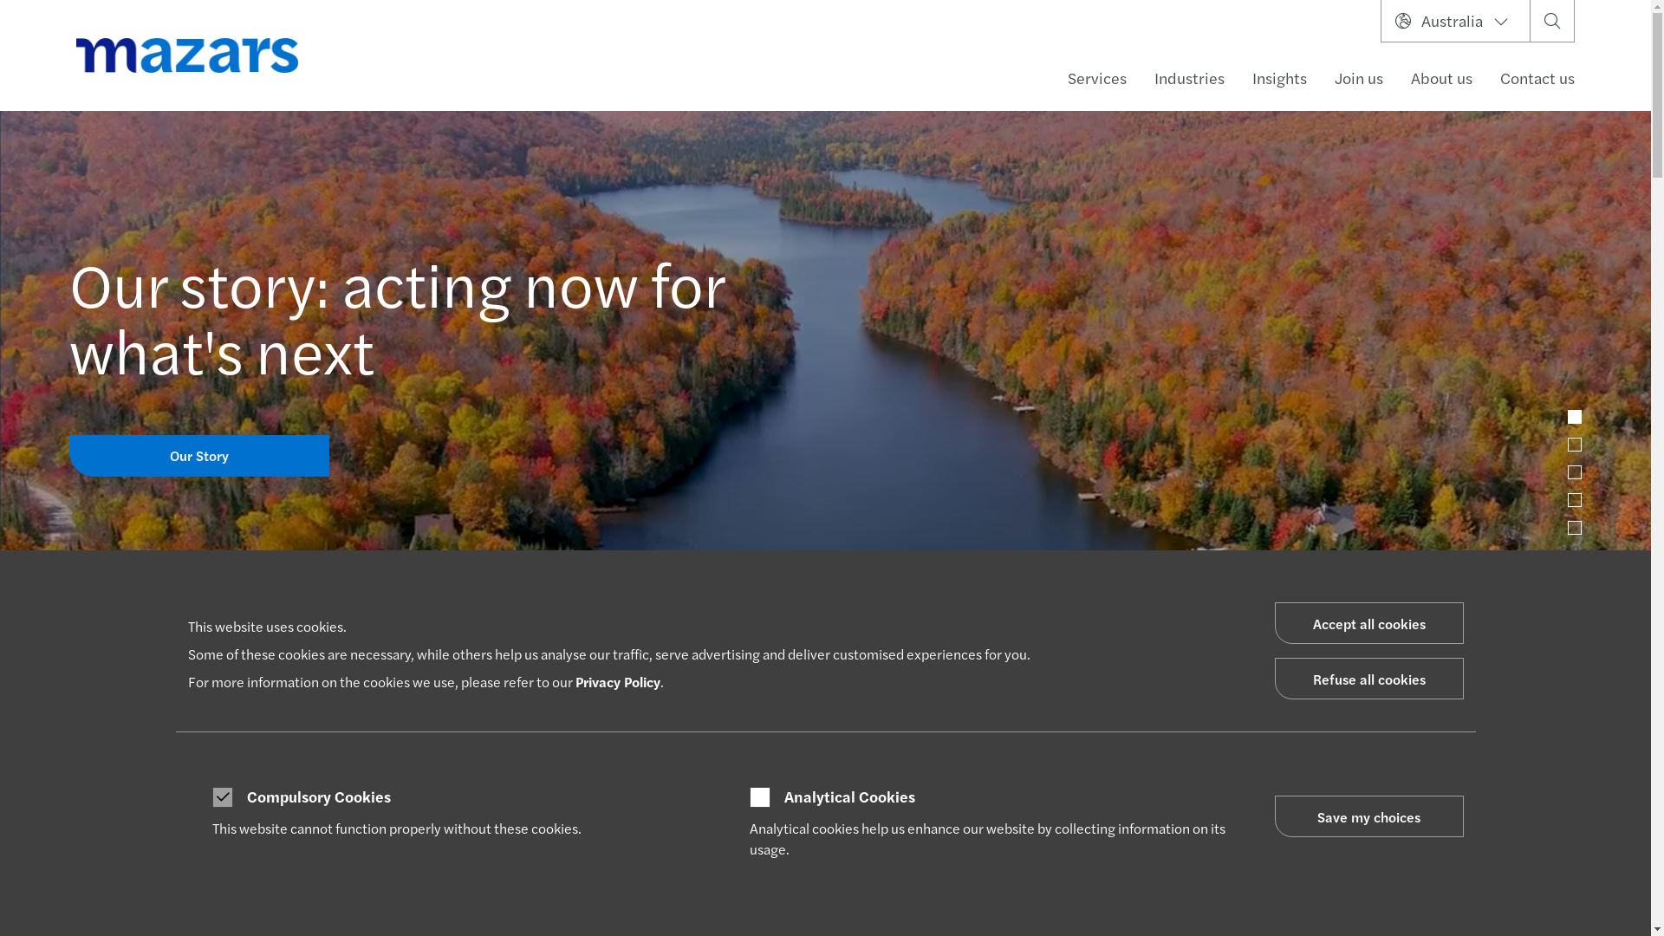 The height and width of the screenshot is (936, 1664). I want to click on Refuse all cookies, so click(1368, 678).